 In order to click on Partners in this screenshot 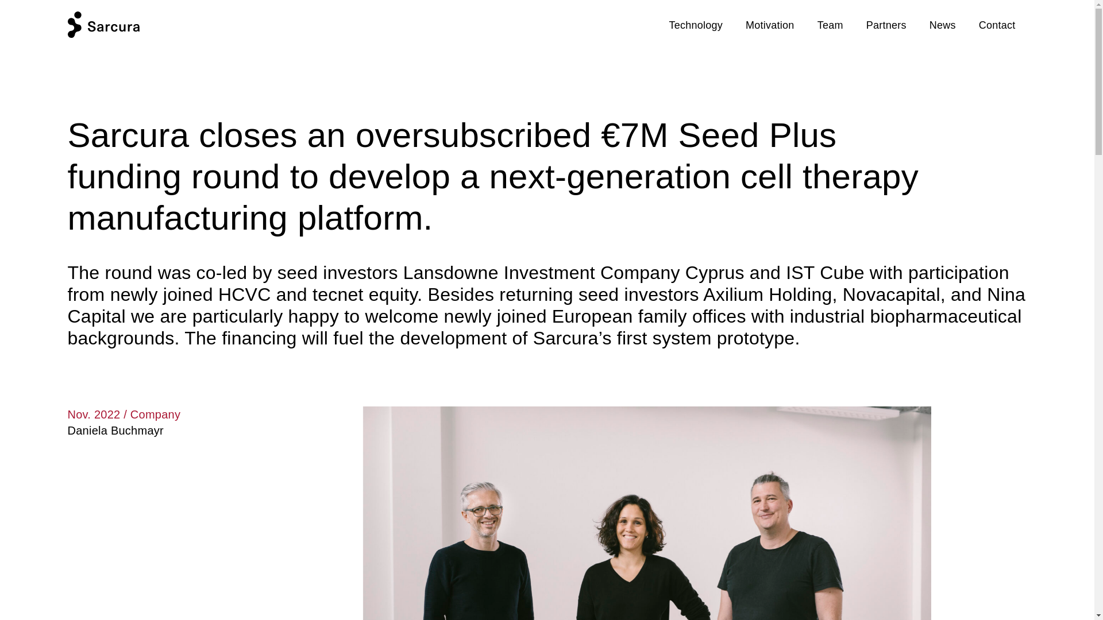, I will do `click(886, 25)`.